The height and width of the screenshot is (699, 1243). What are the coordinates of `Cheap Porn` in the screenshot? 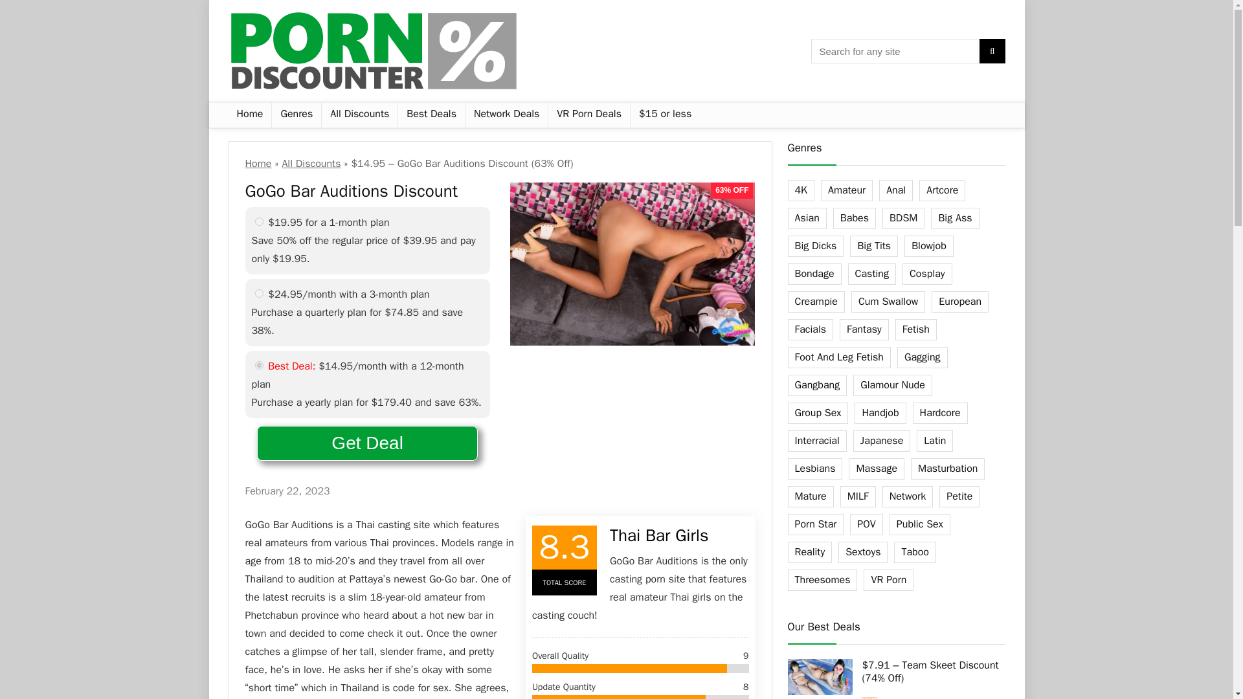 It's located at (664, 115).